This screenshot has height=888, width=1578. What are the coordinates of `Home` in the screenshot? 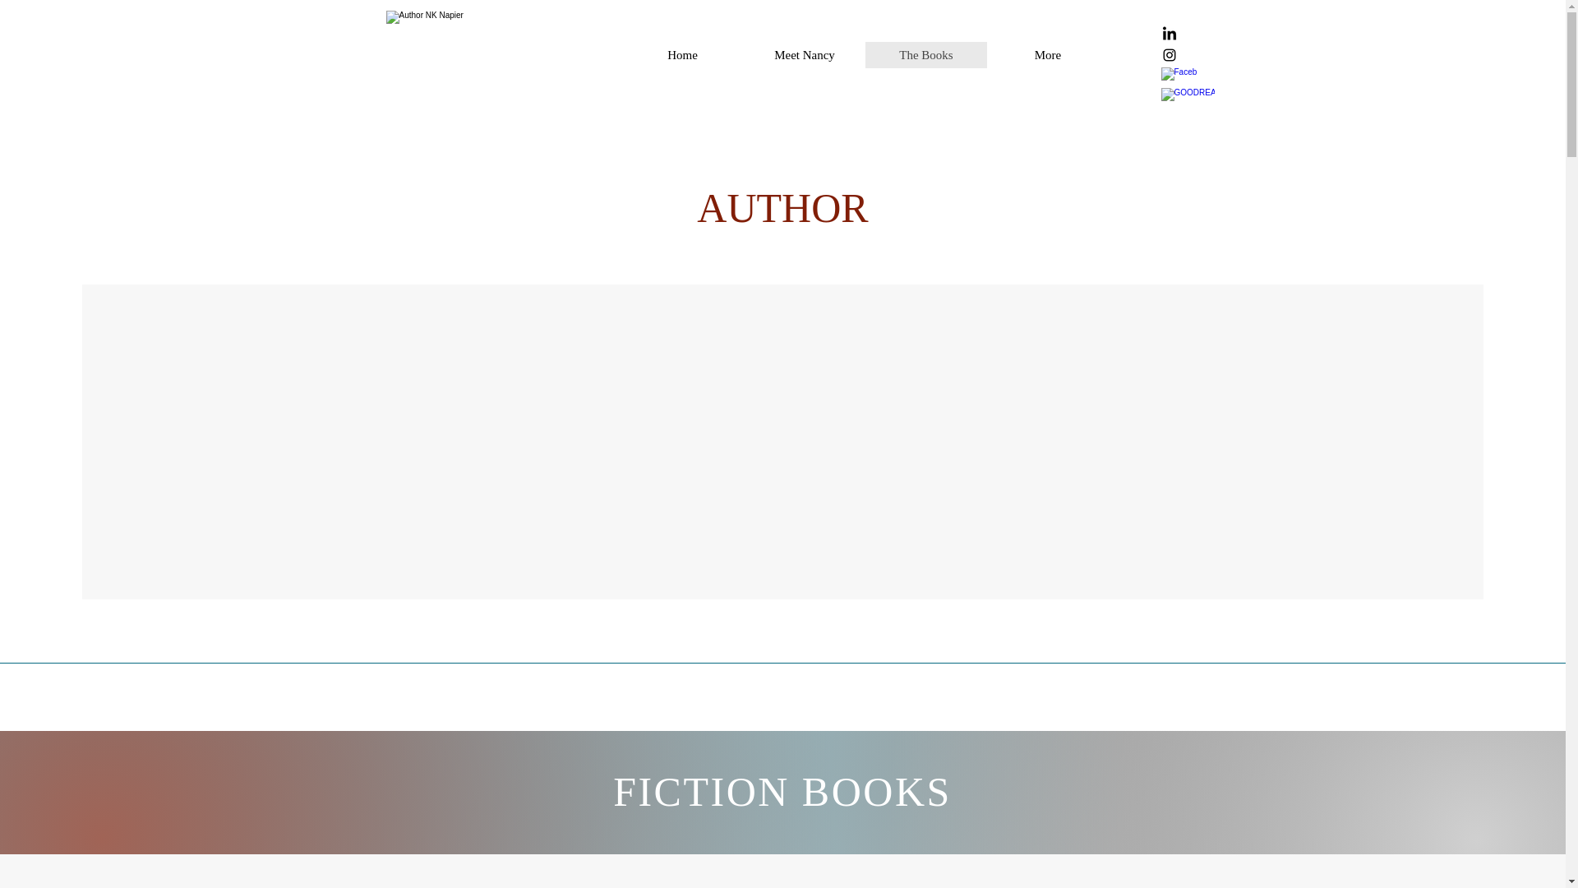 It's located at (682, 54).